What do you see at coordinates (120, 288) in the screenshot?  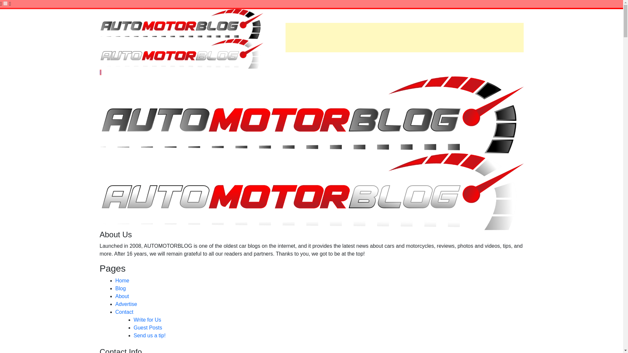 I see `Blog` at bounding box center [120, 288].